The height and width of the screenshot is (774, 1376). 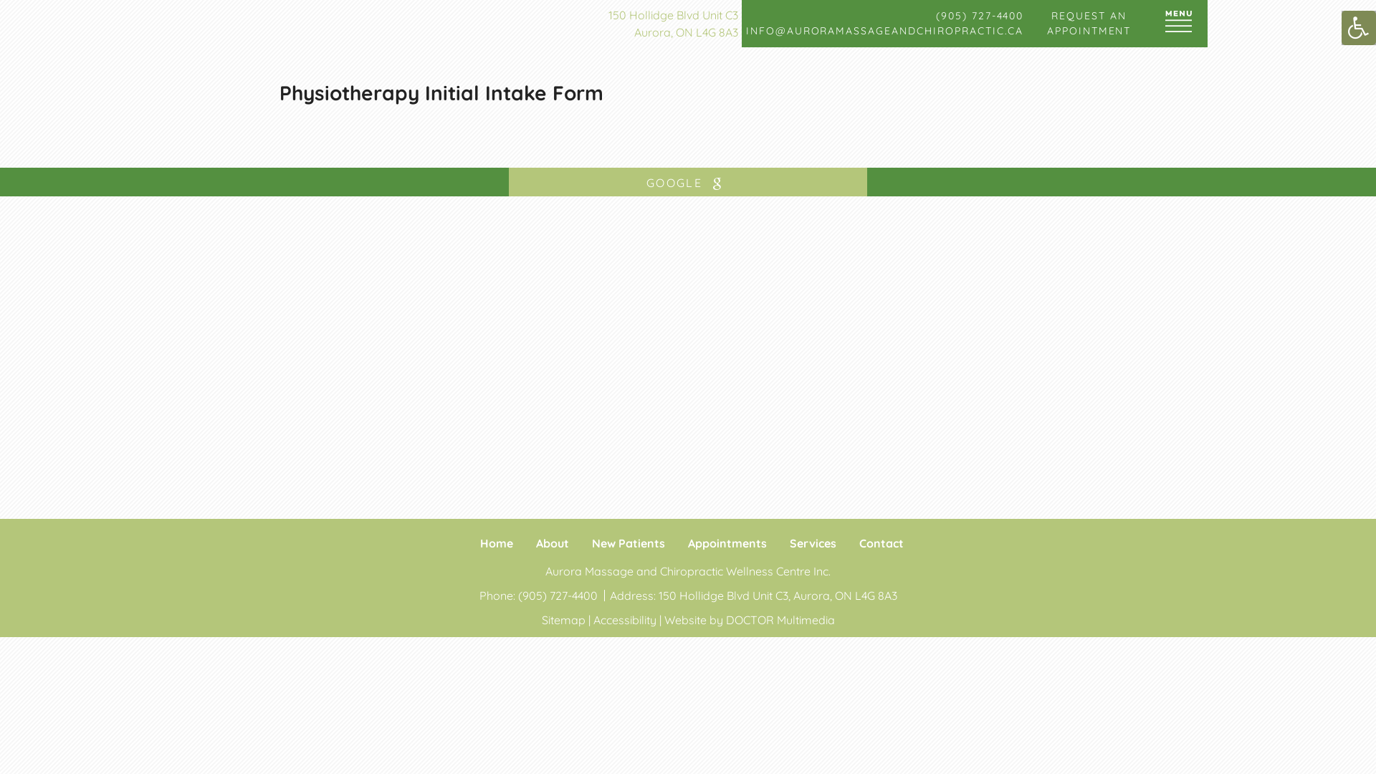 What do you see at coordinates (625, 620) in the screenshot?
I see `Accessibility` at bounding box center [625, 620].